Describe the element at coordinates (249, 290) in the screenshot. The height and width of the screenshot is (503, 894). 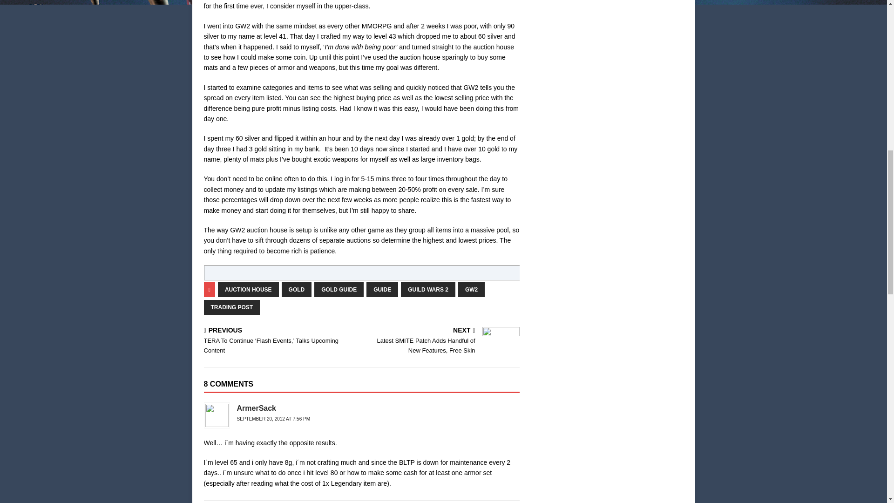
I see `AUCTION HOUSE` at that location.